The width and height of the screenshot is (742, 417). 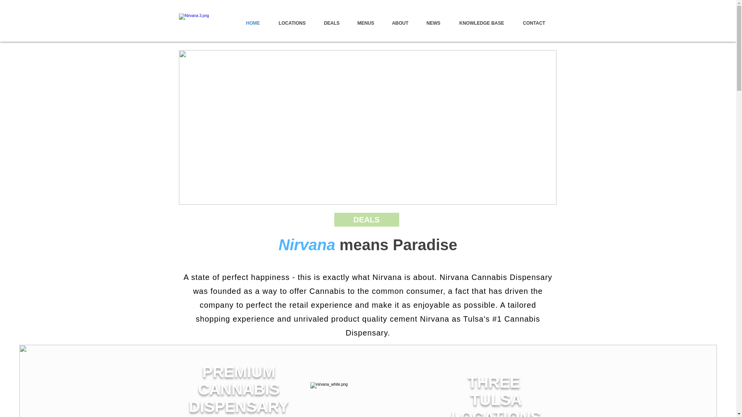 I want to click on THREE  TULSA  LOCATIONS, so click(x=494, y=395).